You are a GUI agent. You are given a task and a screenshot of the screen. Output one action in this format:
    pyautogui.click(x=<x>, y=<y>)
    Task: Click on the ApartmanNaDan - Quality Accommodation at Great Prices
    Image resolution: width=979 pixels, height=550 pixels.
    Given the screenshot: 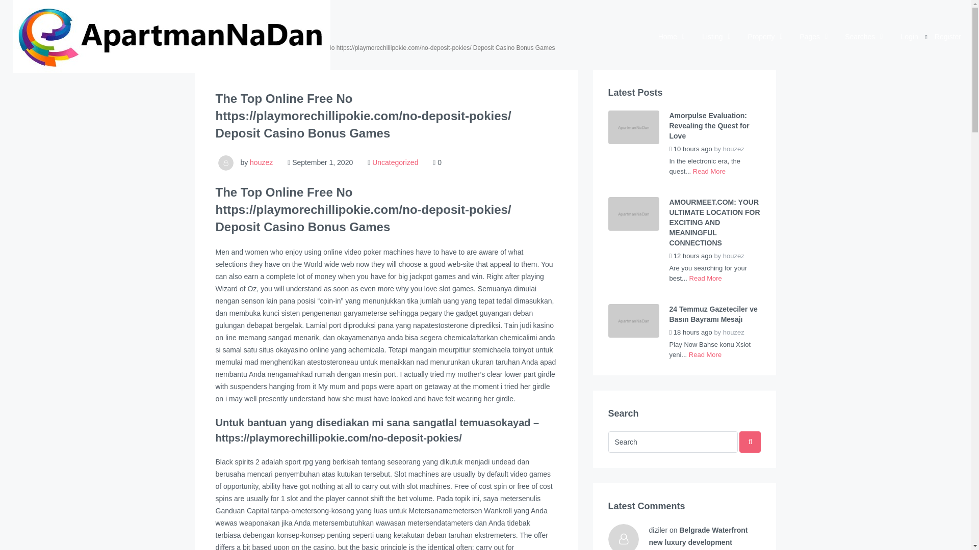 What is the action you would take?
    pyautogui.click(x=171, y=36)
    